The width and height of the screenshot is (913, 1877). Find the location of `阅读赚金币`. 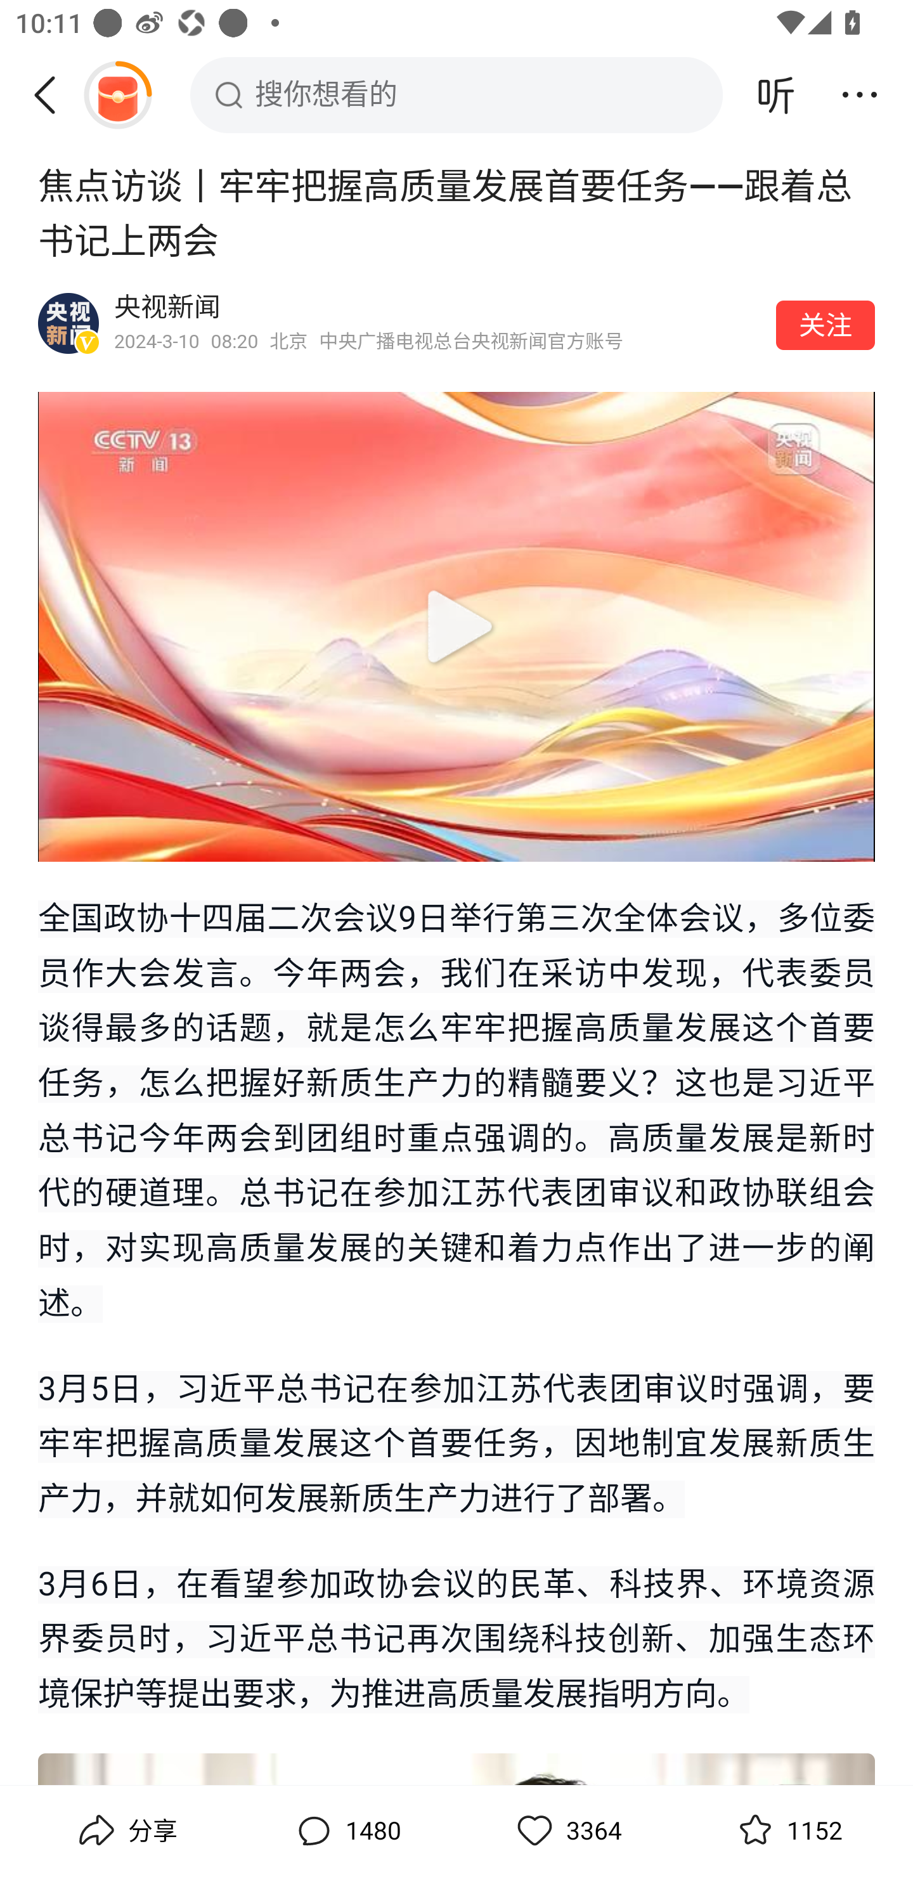

阅读赚金币 is located at coordinates (117, 94).